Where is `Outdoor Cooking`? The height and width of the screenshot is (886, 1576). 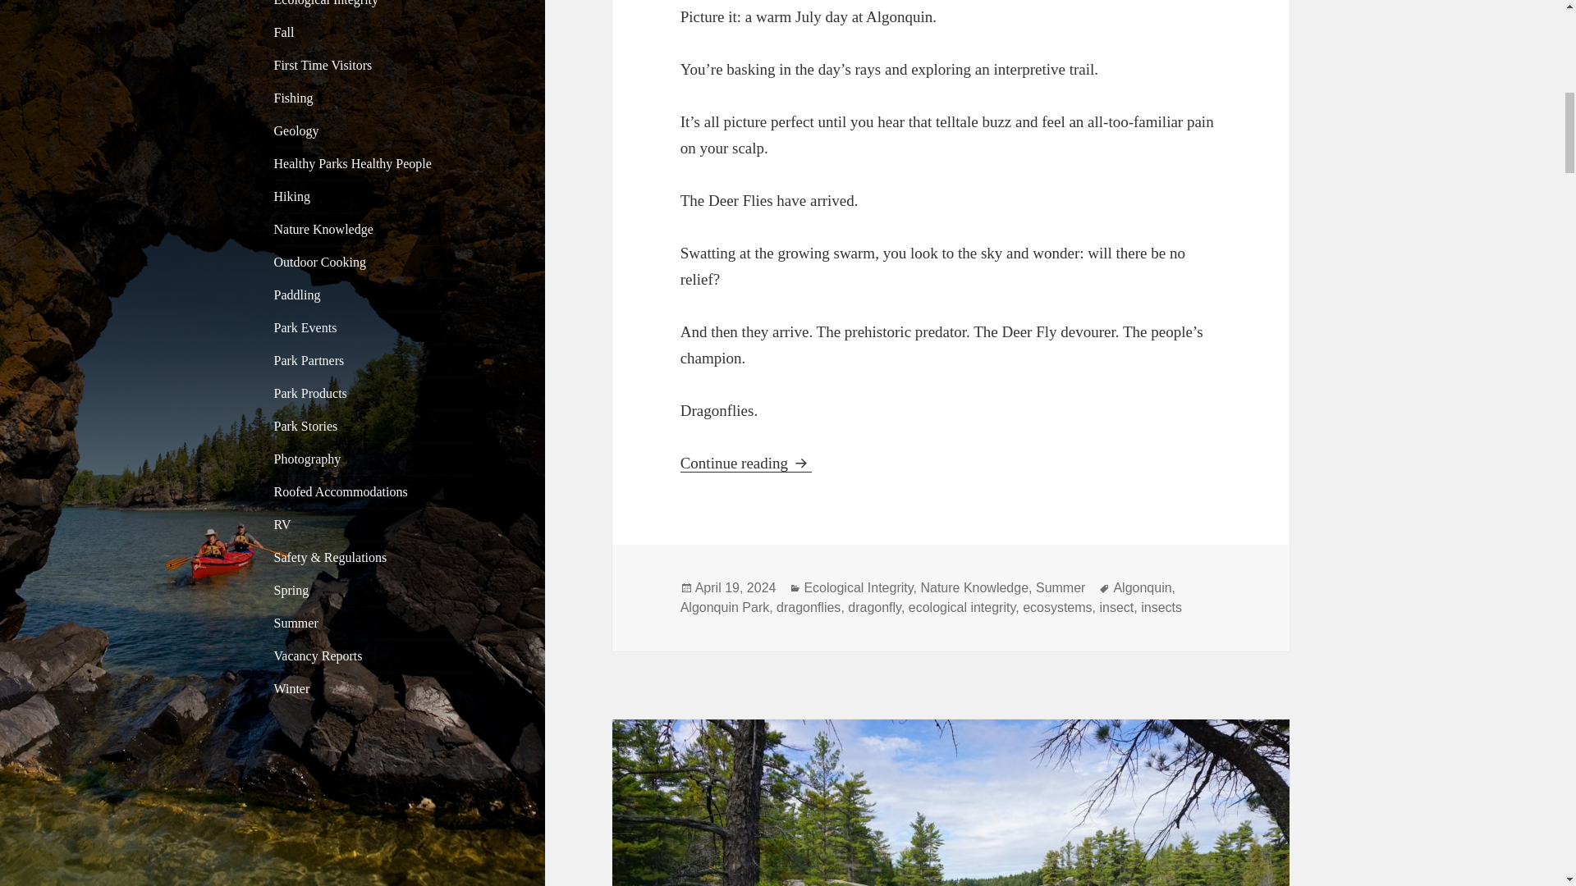
Outdoor Cooking is located at coordinates (320, 263).